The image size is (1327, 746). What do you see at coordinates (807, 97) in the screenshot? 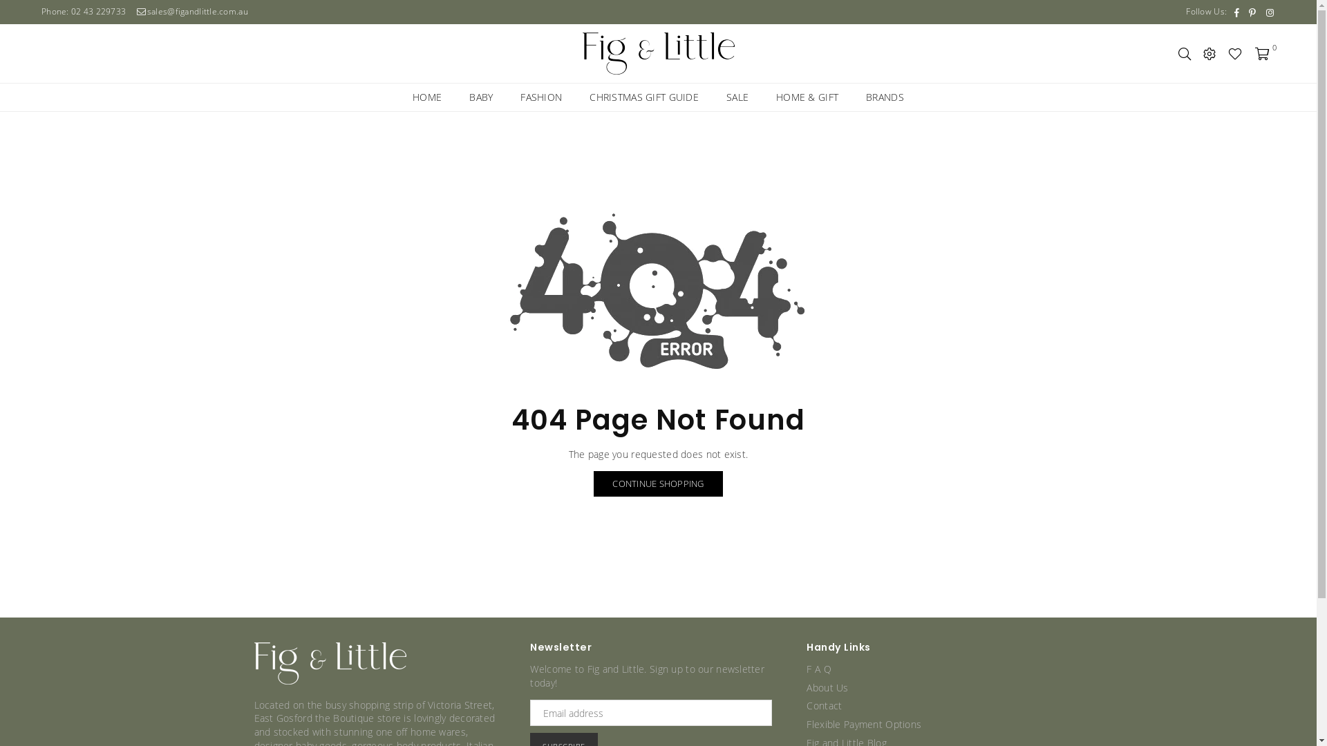
I see `HOME & GIFT` at bounding box center [807, 97].